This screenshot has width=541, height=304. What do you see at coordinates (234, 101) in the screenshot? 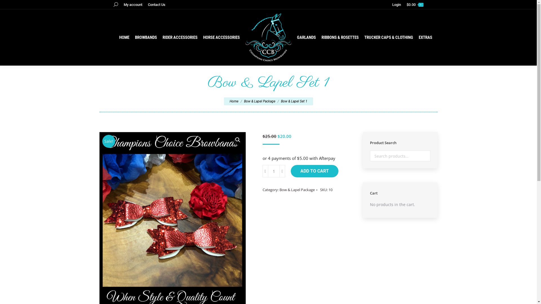
I see `Home` at bounding box center [234, 101].